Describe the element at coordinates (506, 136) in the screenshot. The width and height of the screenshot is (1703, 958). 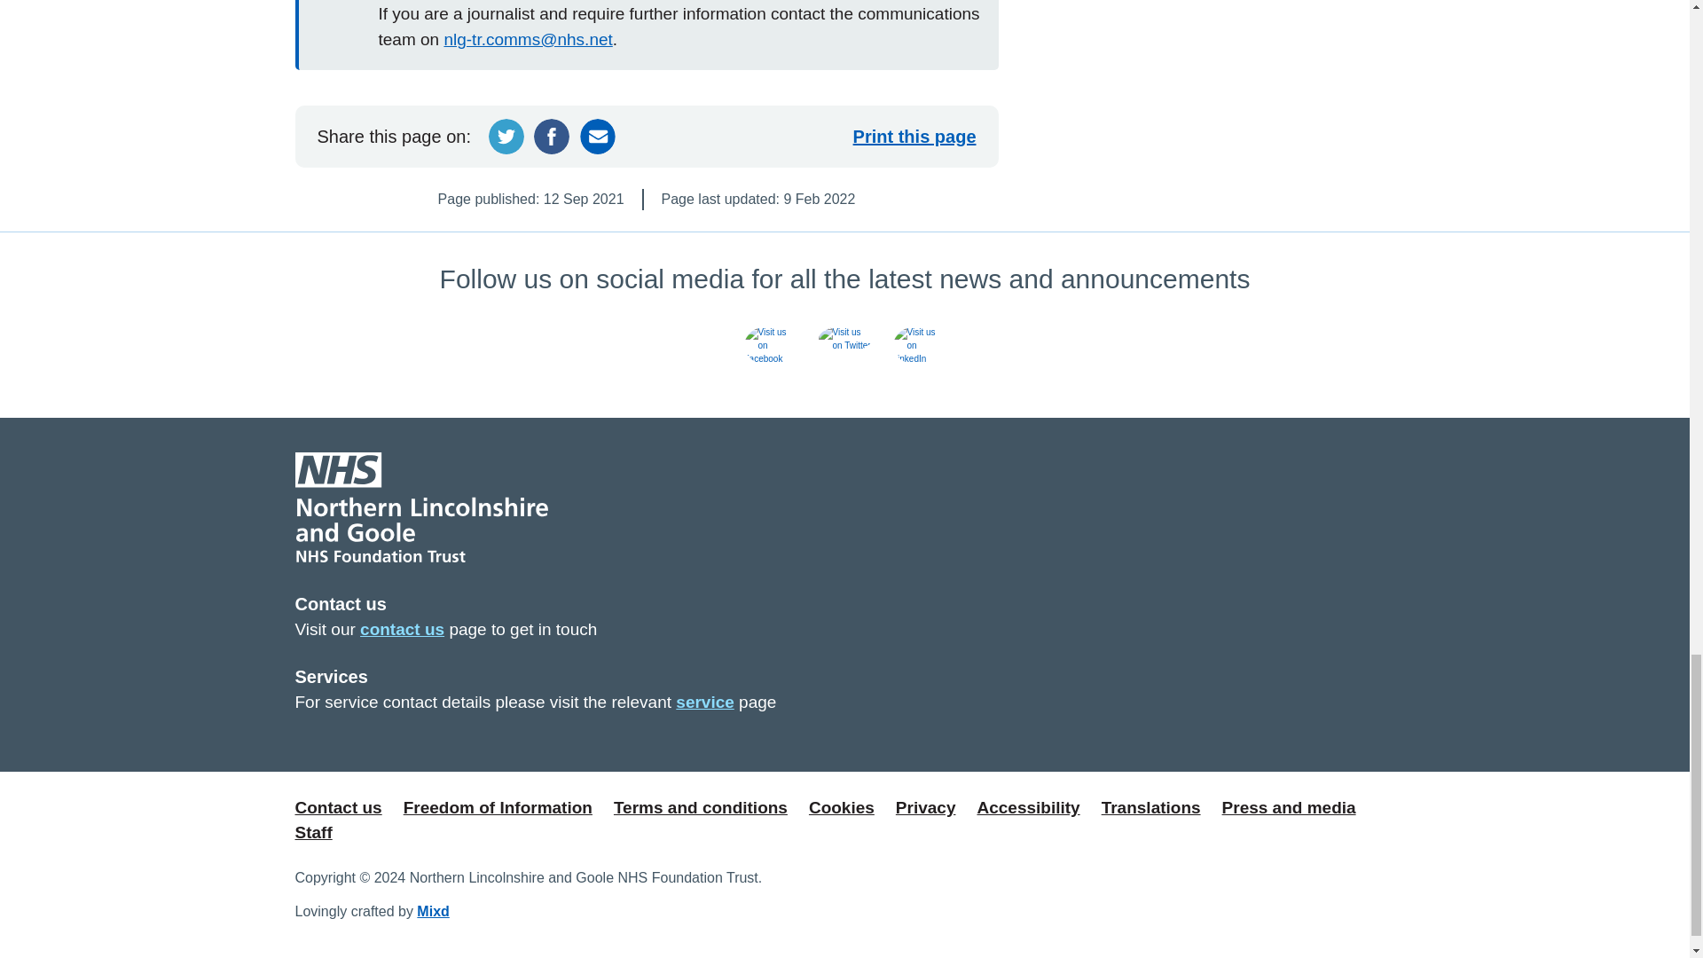
I see `Share on Twitter` at that location.